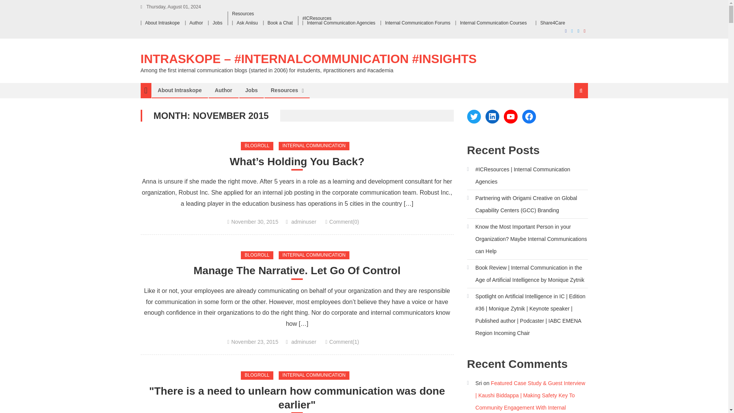 The width and height of the screenshot is (734, 413). Describe the element at coordinates (255, 222) in the screenshot. I see `November 30, 2015` at that location.